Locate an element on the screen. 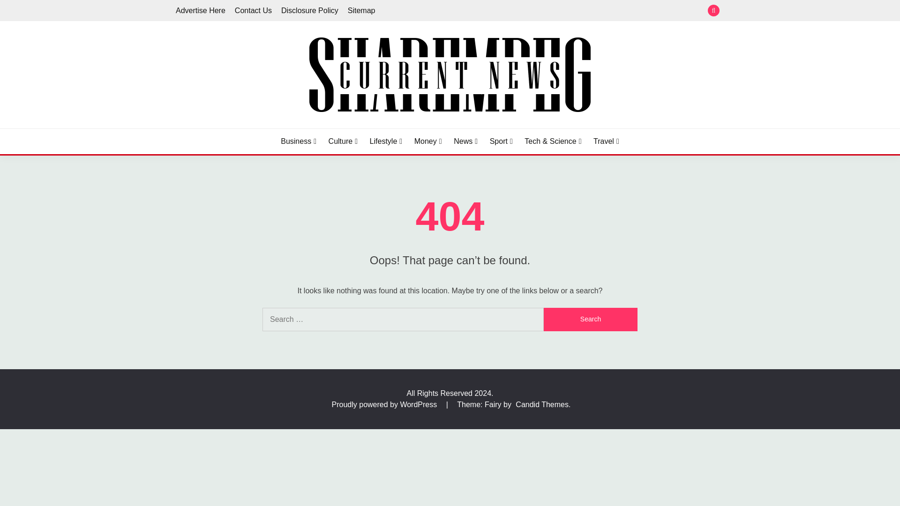 Image resolution: width=900 pixels, height=506 pixels. Search is located at coordinates (590, 320).